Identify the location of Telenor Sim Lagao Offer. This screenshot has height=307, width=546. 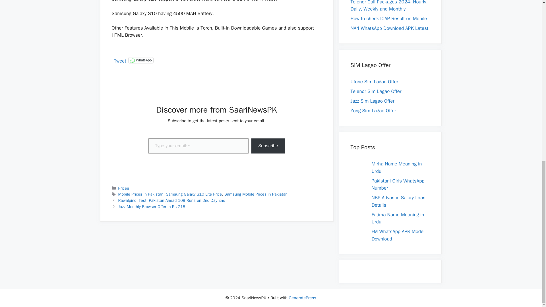
(376, 91).